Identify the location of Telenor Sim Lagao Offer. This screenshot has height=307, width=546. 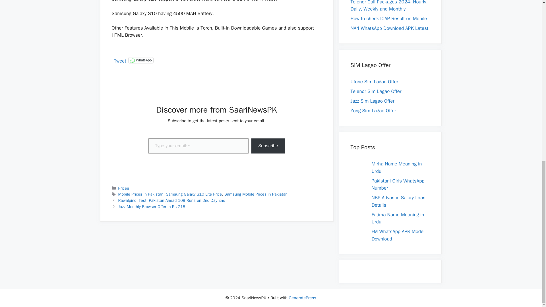
(376, 91).